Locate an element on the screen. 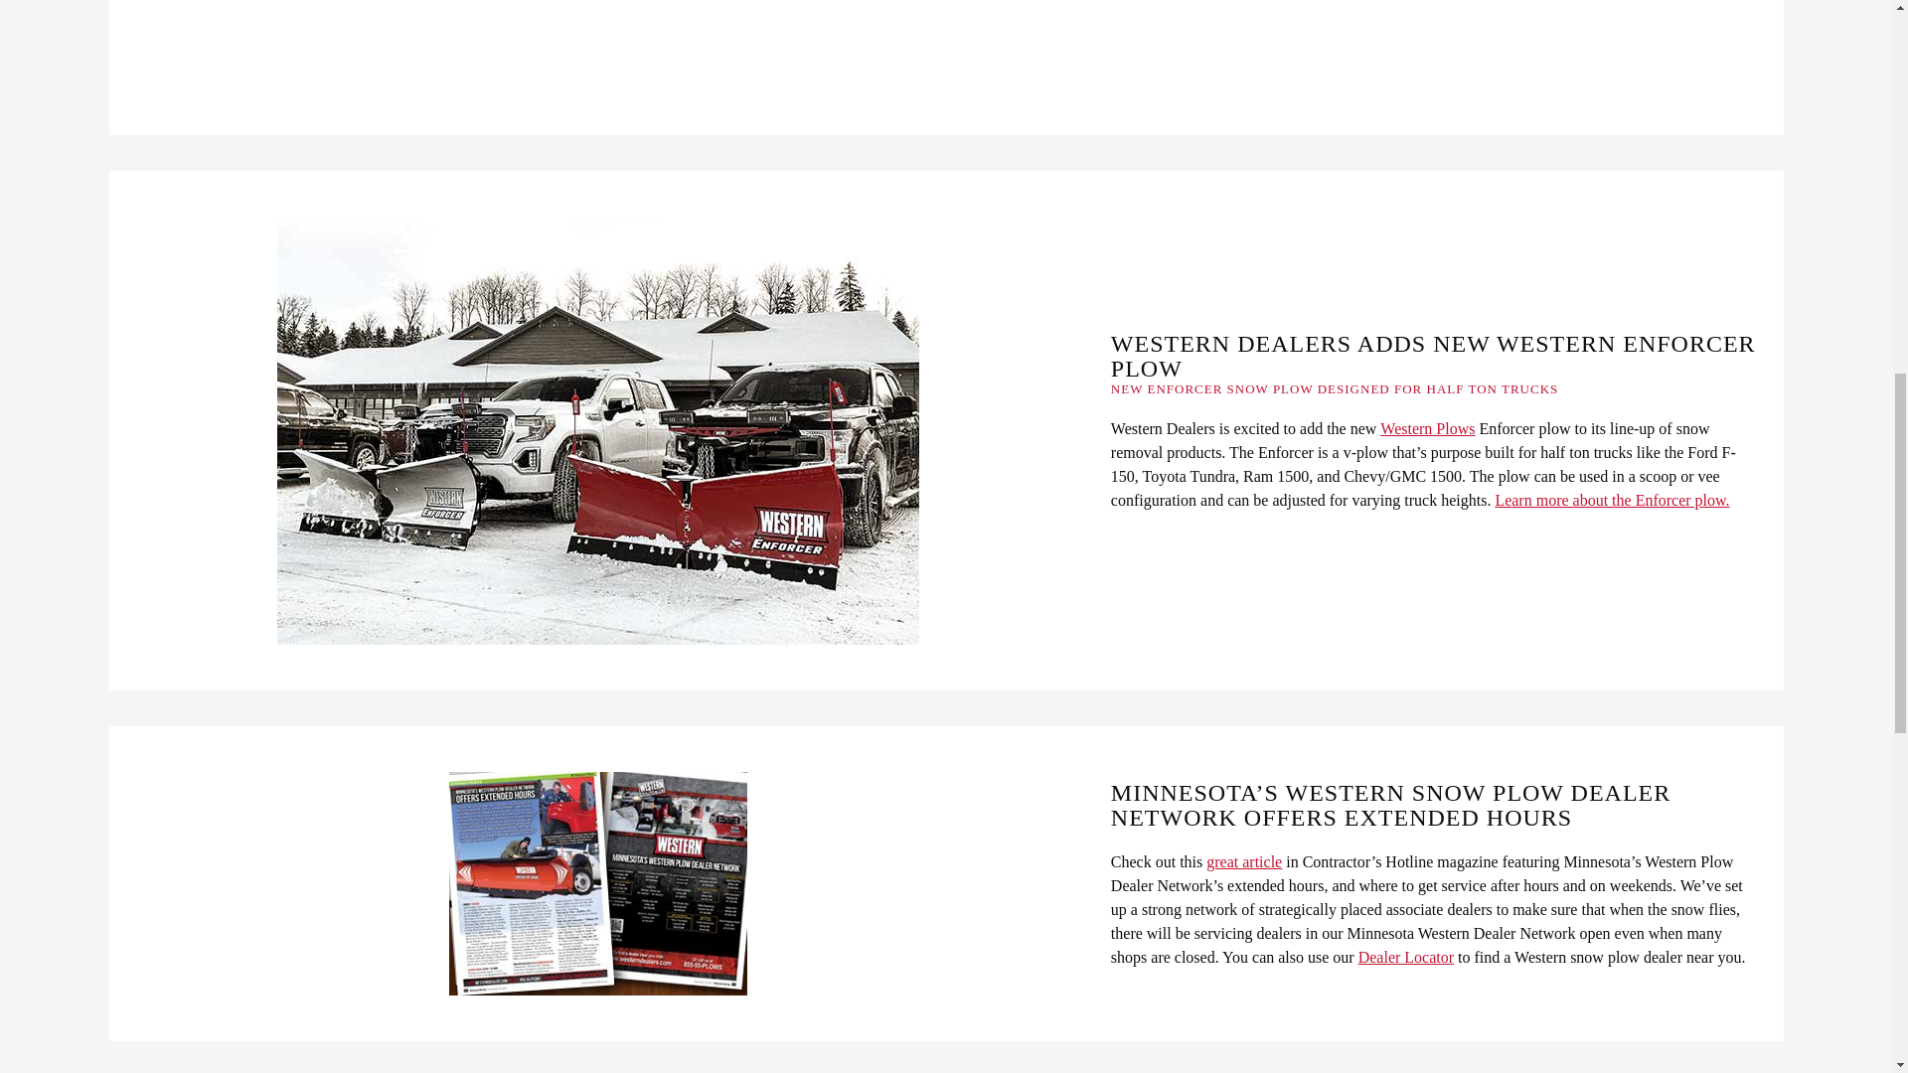  Learn more about the Enforcer plow. is located at coordinates (1611, 501).